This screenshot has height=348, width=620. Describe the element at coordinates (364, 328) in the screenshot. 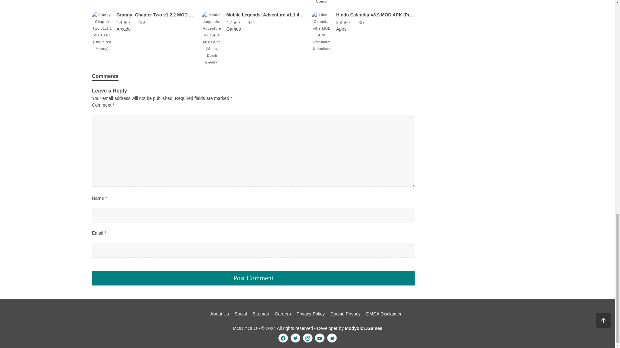

I see `MOD YOLO` at that location.